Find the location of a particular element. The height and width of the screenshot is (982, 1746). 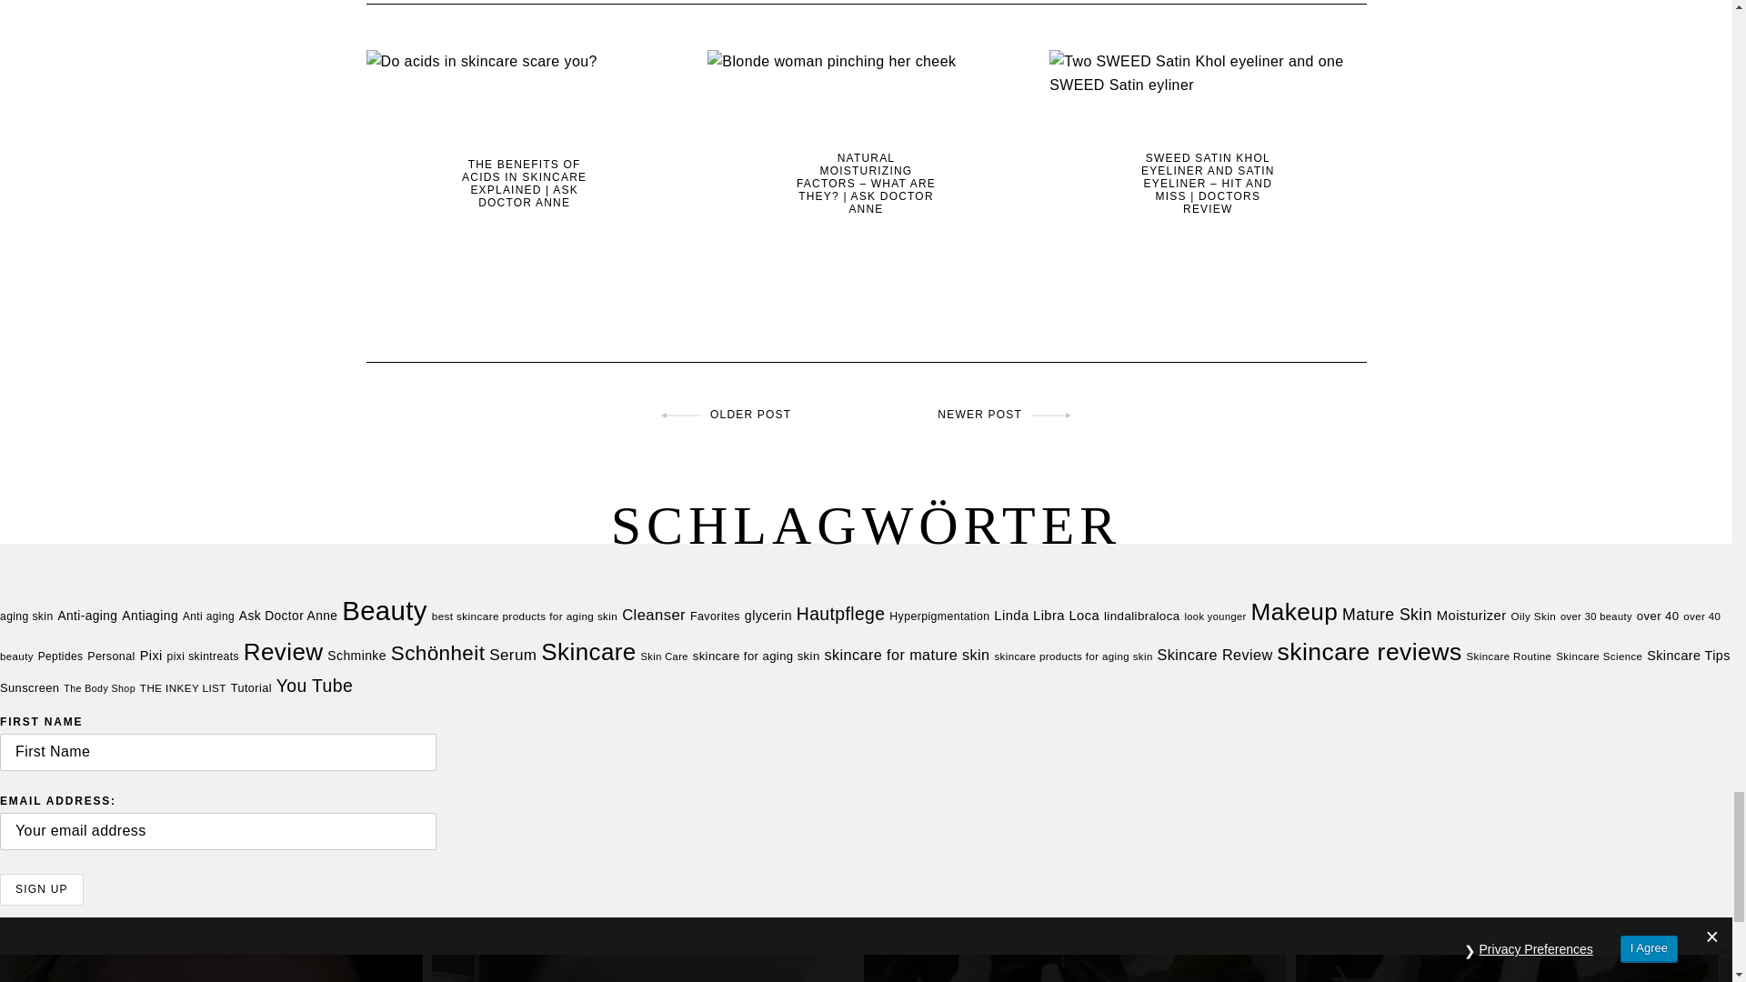

Sign up is located at coordinates (42, 889).